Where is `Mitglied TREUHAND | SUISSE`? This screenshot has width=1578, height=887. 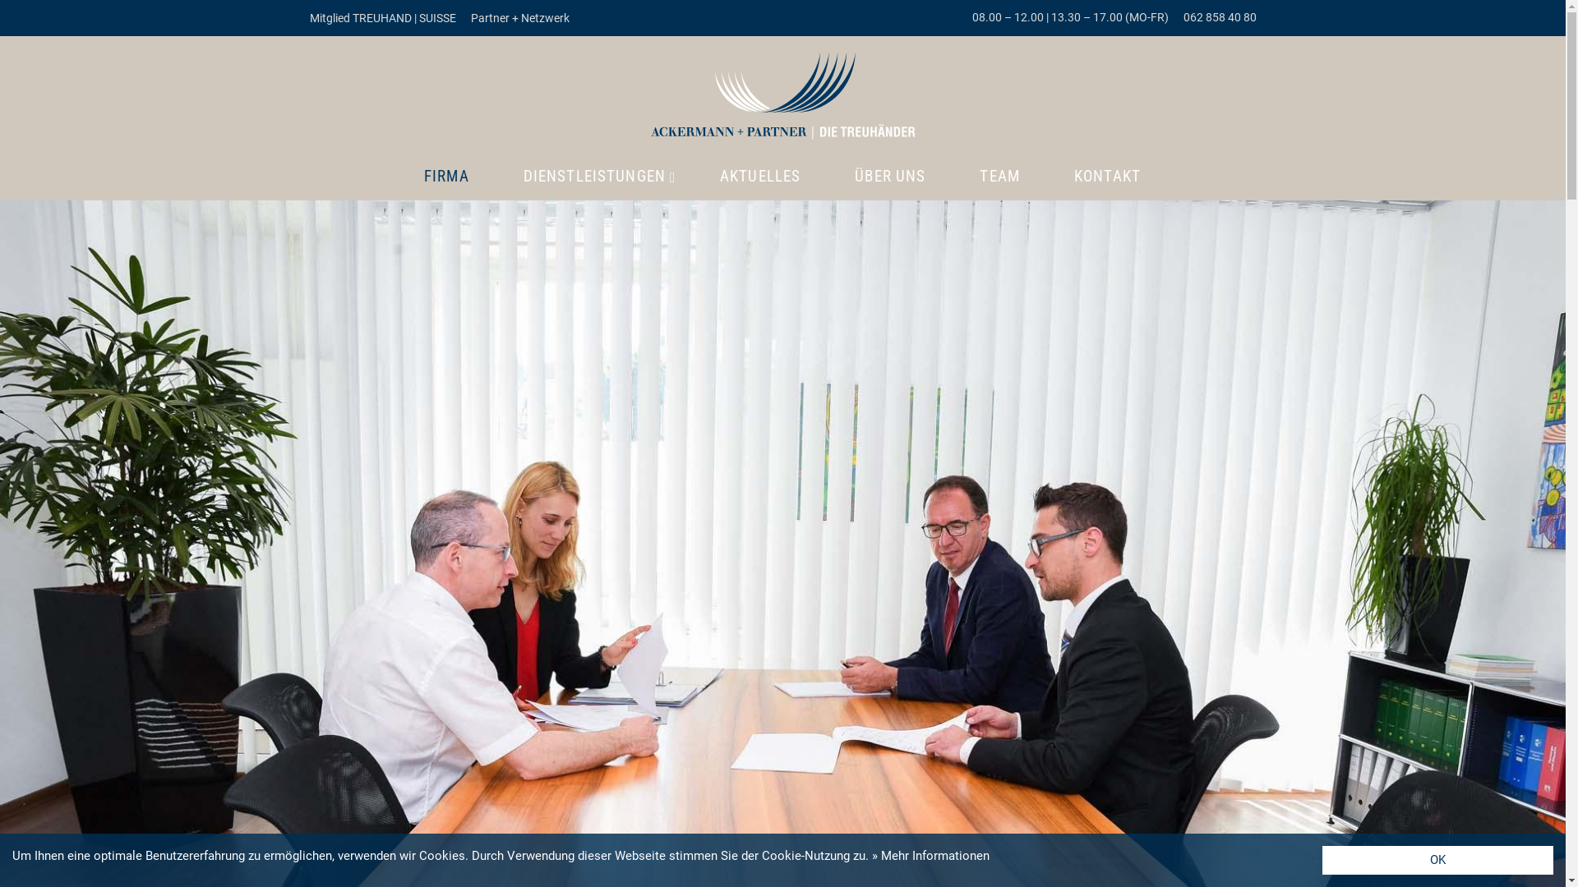
Mitglied TREUHAND | SUISSE is located at coordinates (382, 18).